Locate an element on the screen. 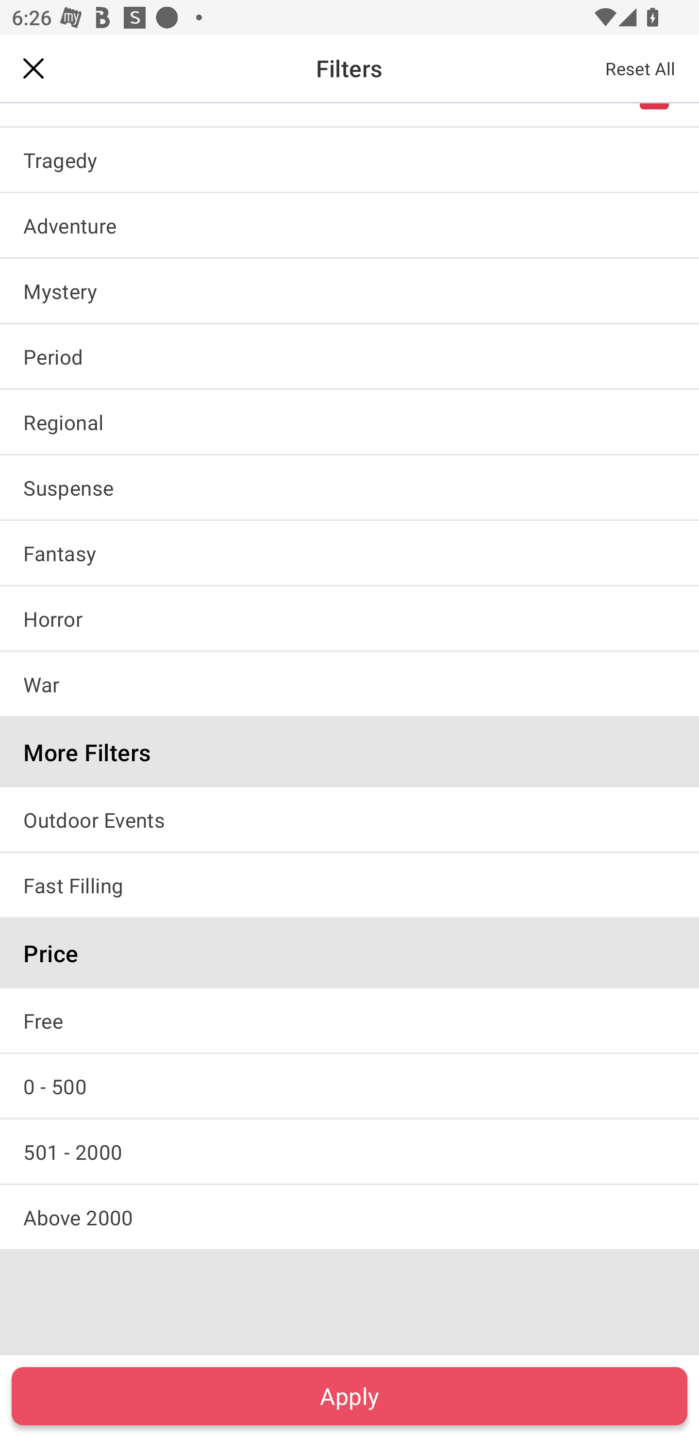 The image size is (699, 1437). Suspense is located at coordinates (349, 487).